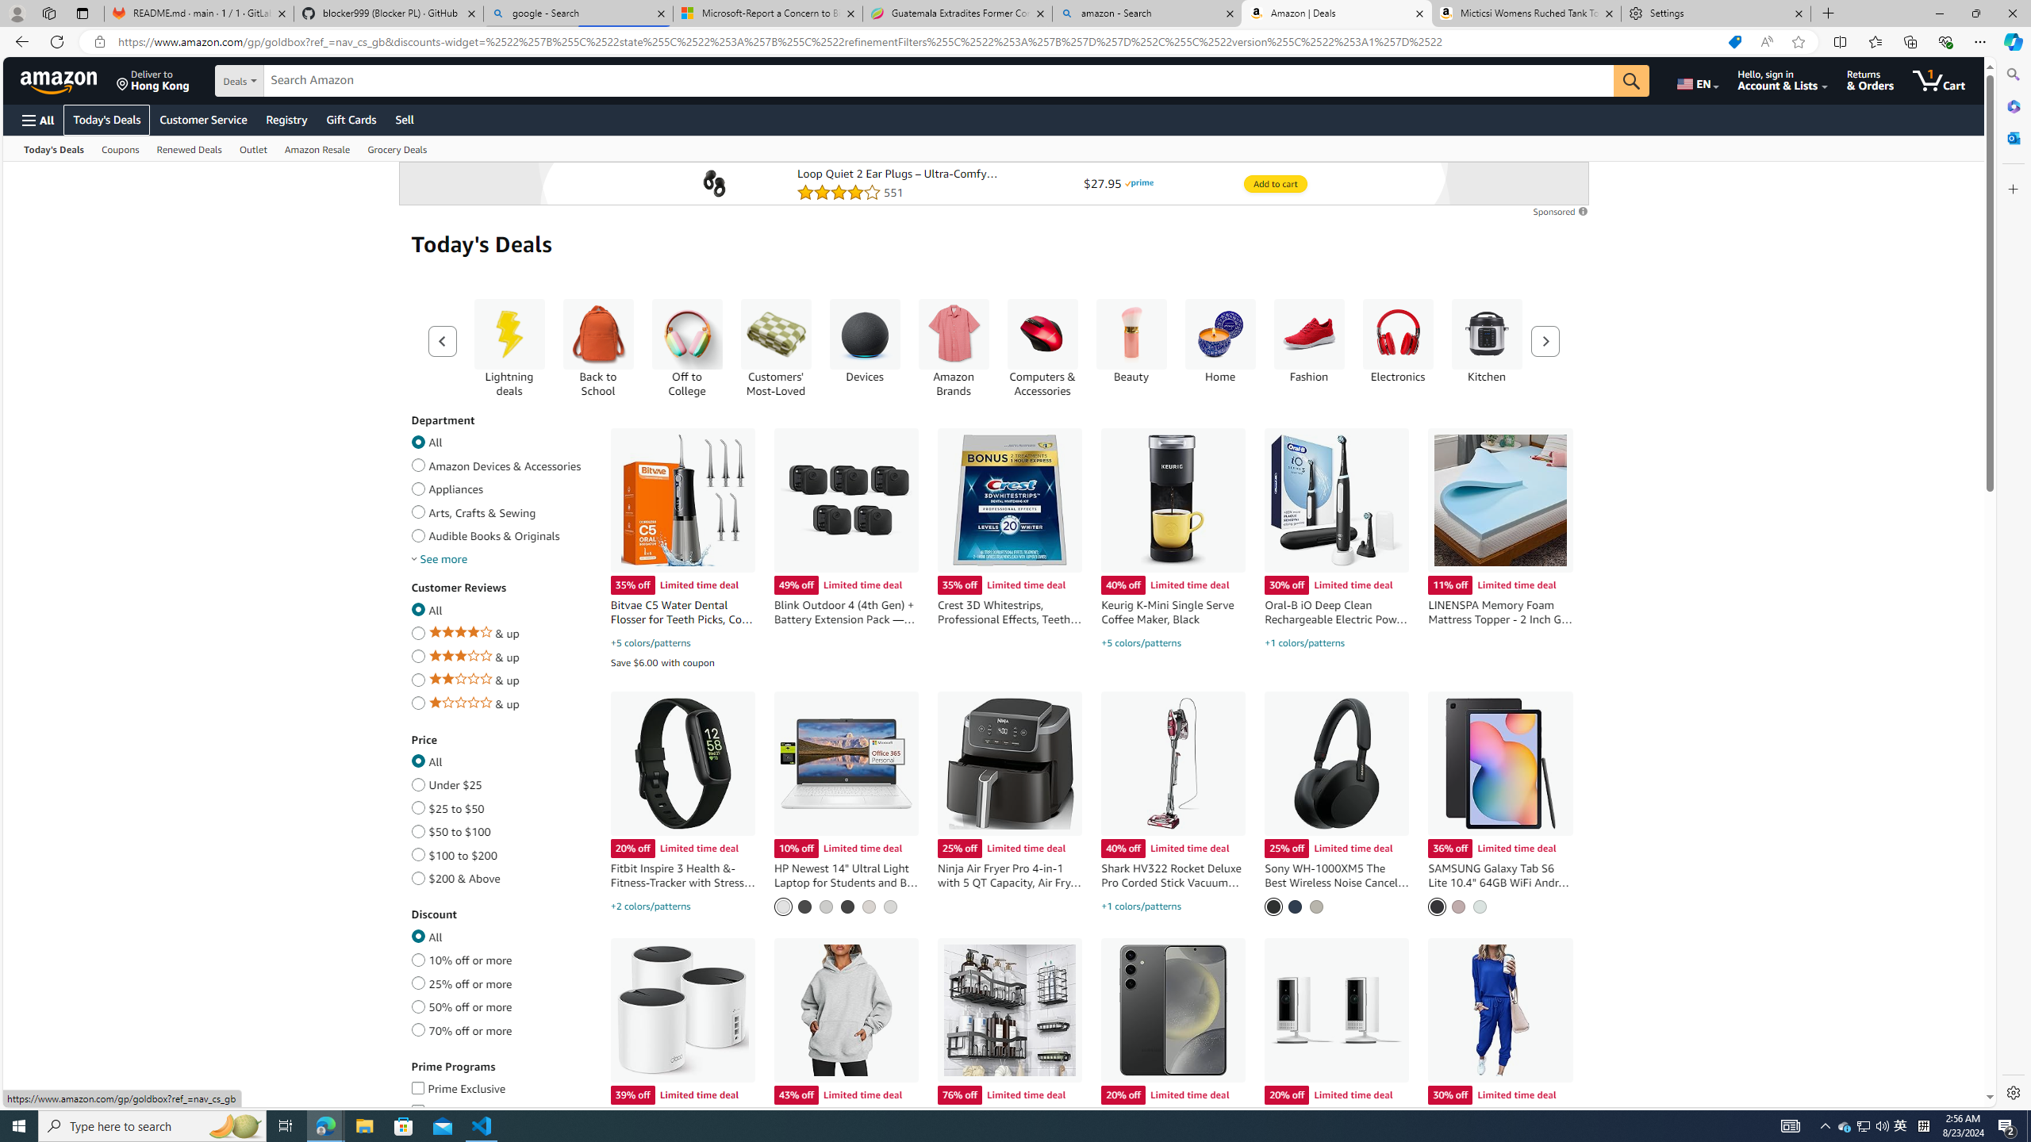 The width and height of the screenshot is (2031, 1142). I want to click on Devices, so click(863, 347).